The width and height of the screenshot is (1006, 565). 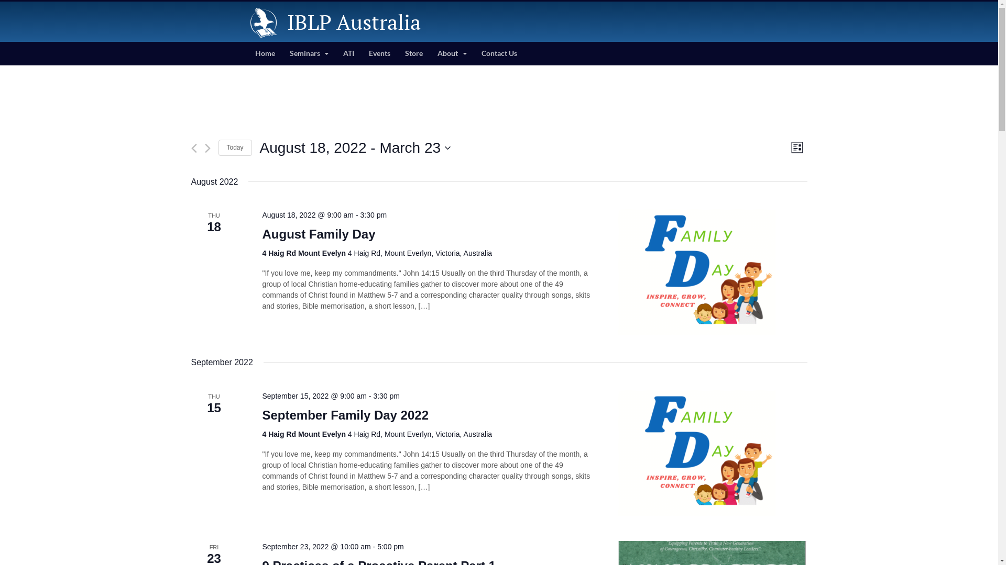 I want to click on Seminars, so click(x=309, y=53).